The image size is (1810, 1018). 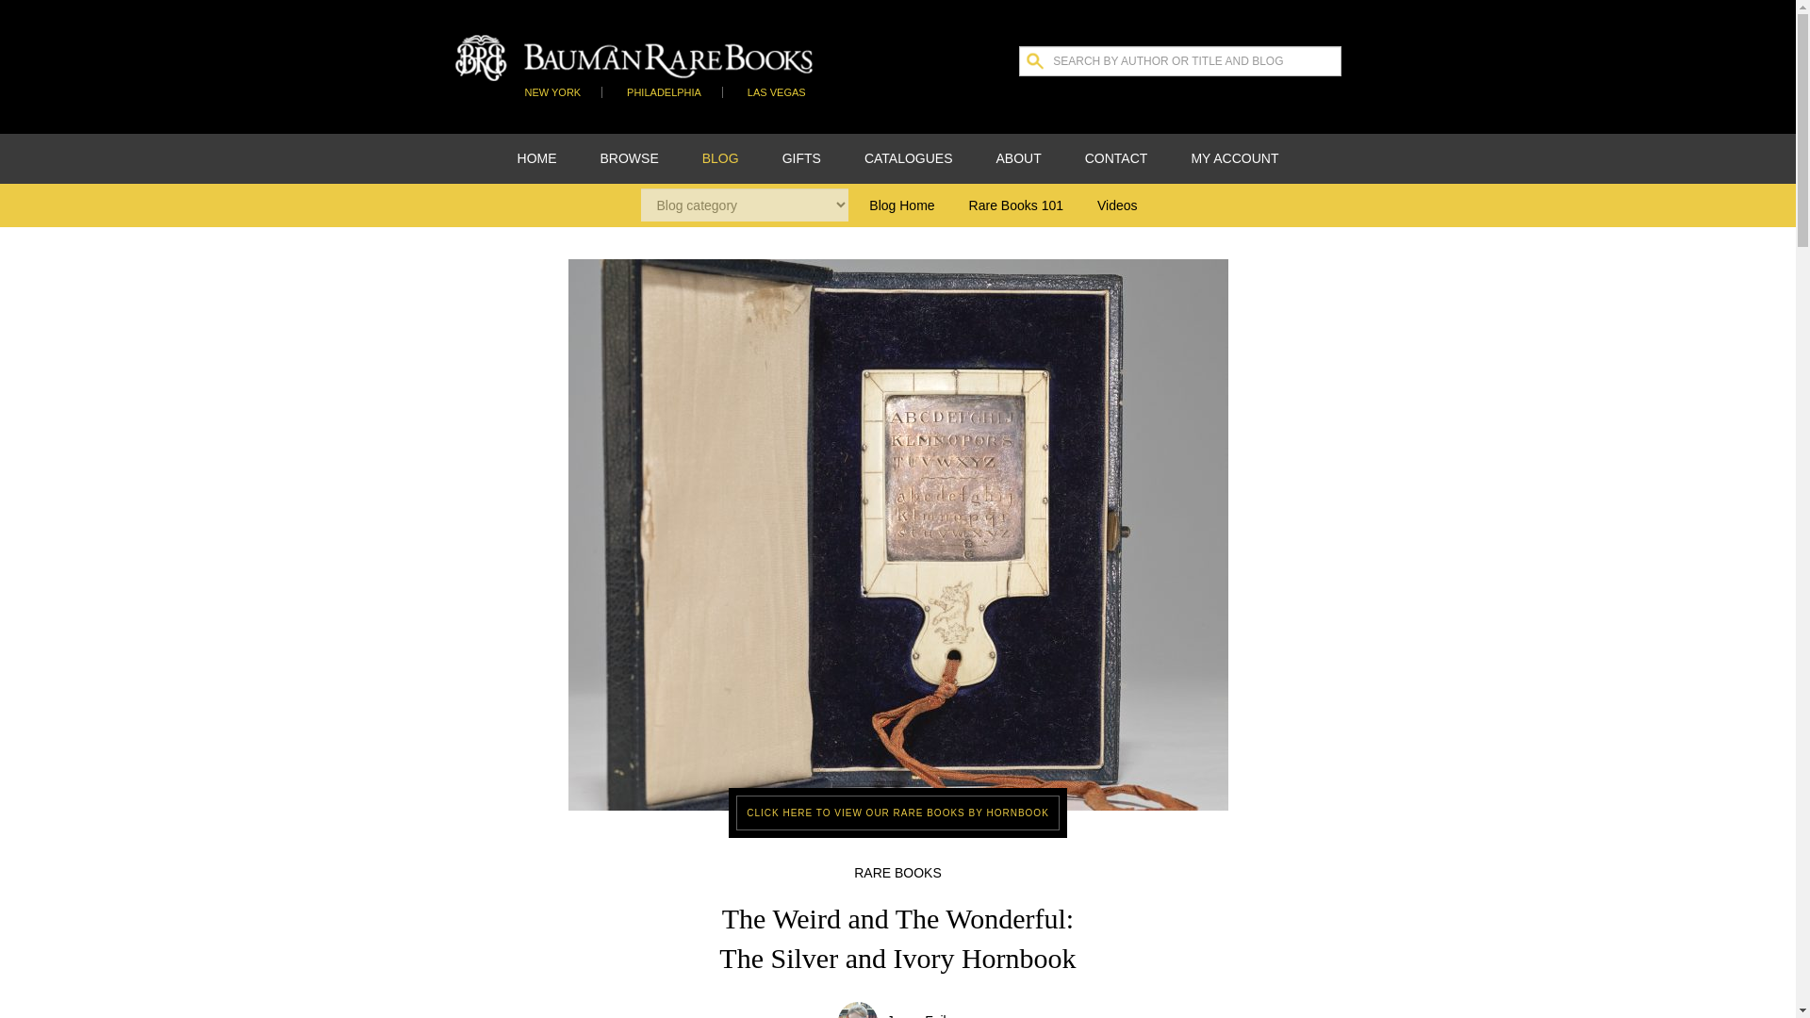 What do you see at coordinates (897, 813) in the screenshot?
I see `CLICK HERE TO VIEW OUR RARE BOOKS BY HORNBOOK` at bounding box center [897, 813].